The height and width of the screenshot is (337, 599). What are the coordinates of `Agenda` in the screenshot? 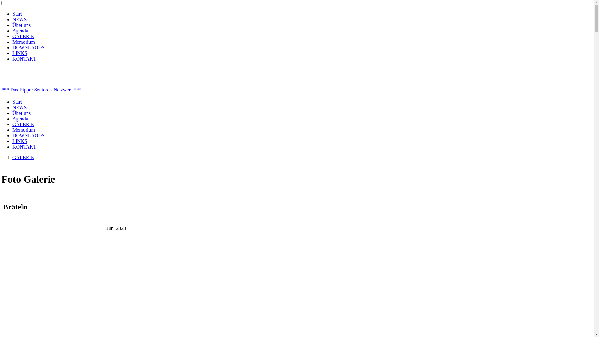 It's located at (20, 31).